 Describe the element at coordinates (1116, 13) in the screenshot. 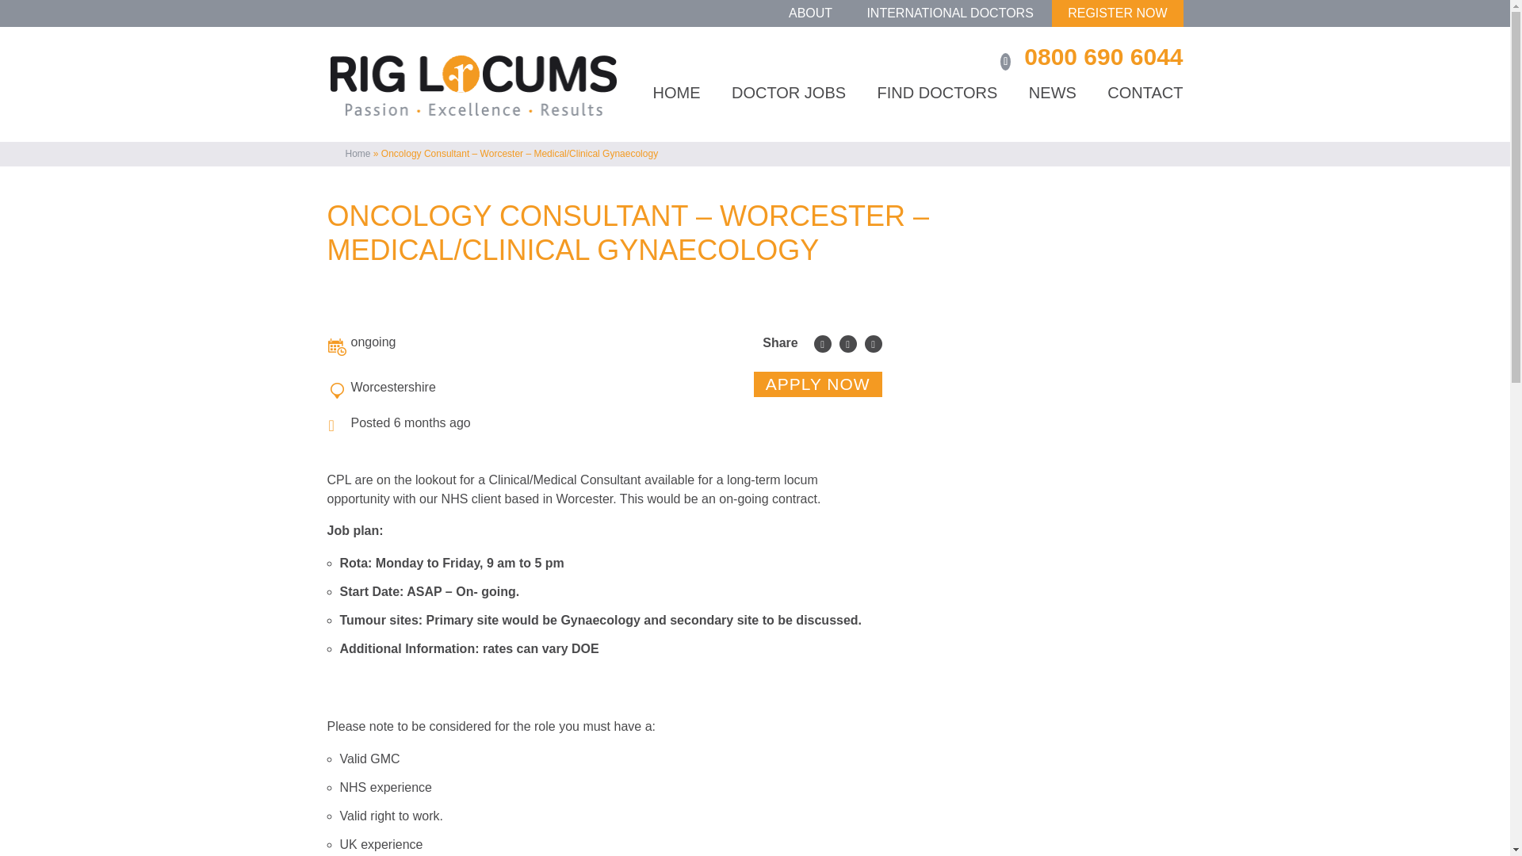

I see `REGISTER NOW` at that location.